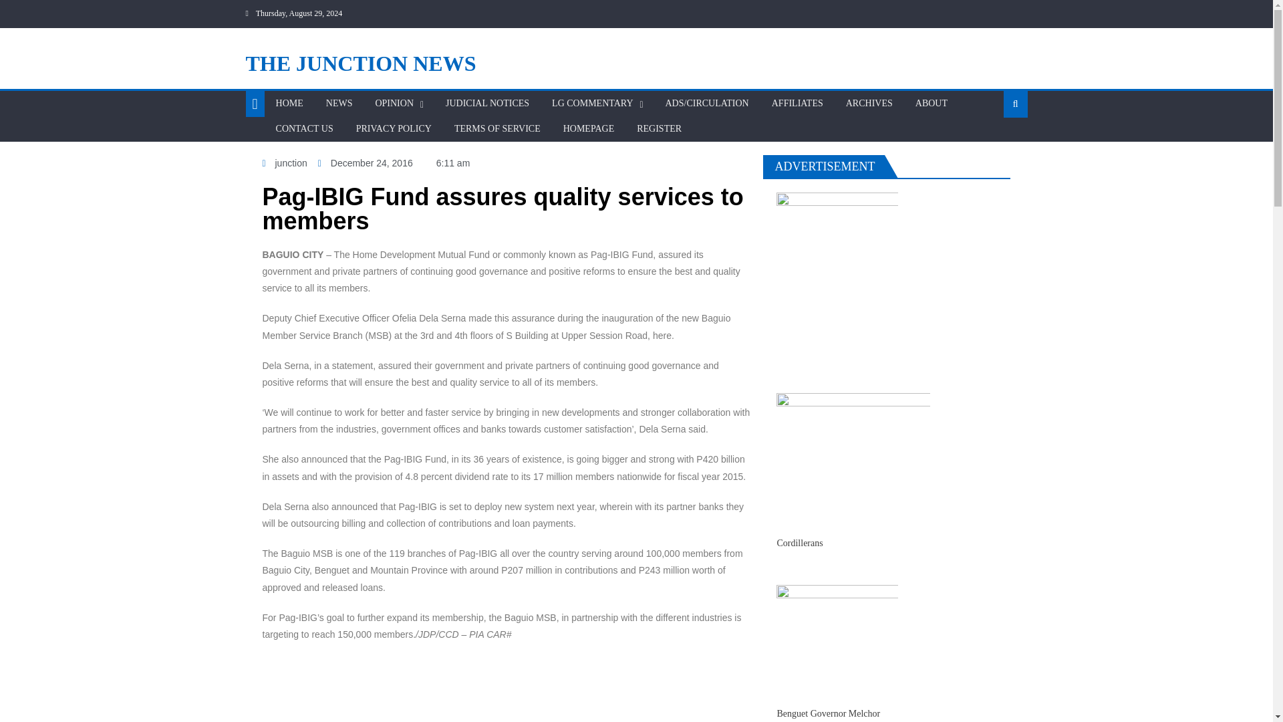 The height and width of the screenshot is (722, 1283). Describe the element at coordinates (592, 103) in the screenshot. I see `LG COMMENTARY` at that location.